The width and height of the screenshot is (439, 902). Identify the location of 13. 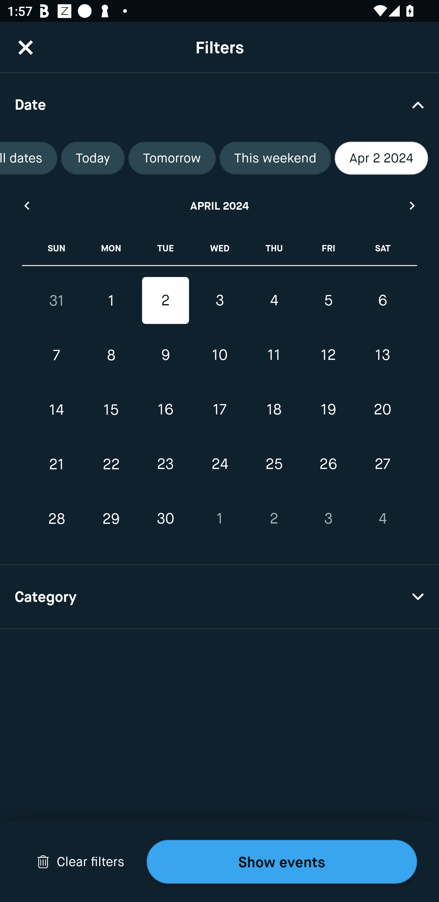
(382, 355).